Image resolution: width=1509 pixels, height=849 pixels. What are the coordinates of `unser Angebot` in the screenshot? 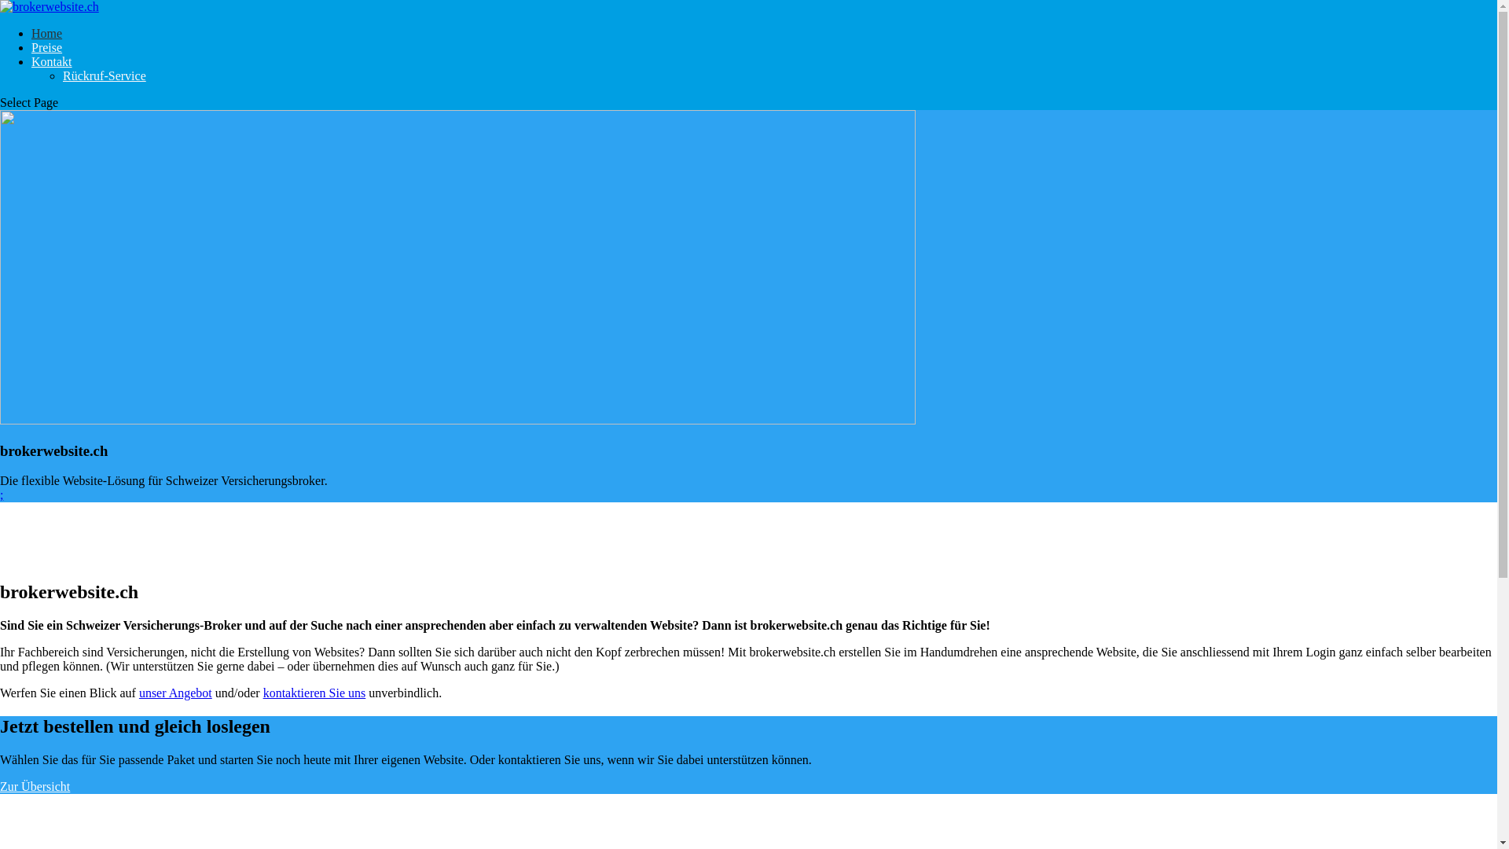 It's located at (176, 693).